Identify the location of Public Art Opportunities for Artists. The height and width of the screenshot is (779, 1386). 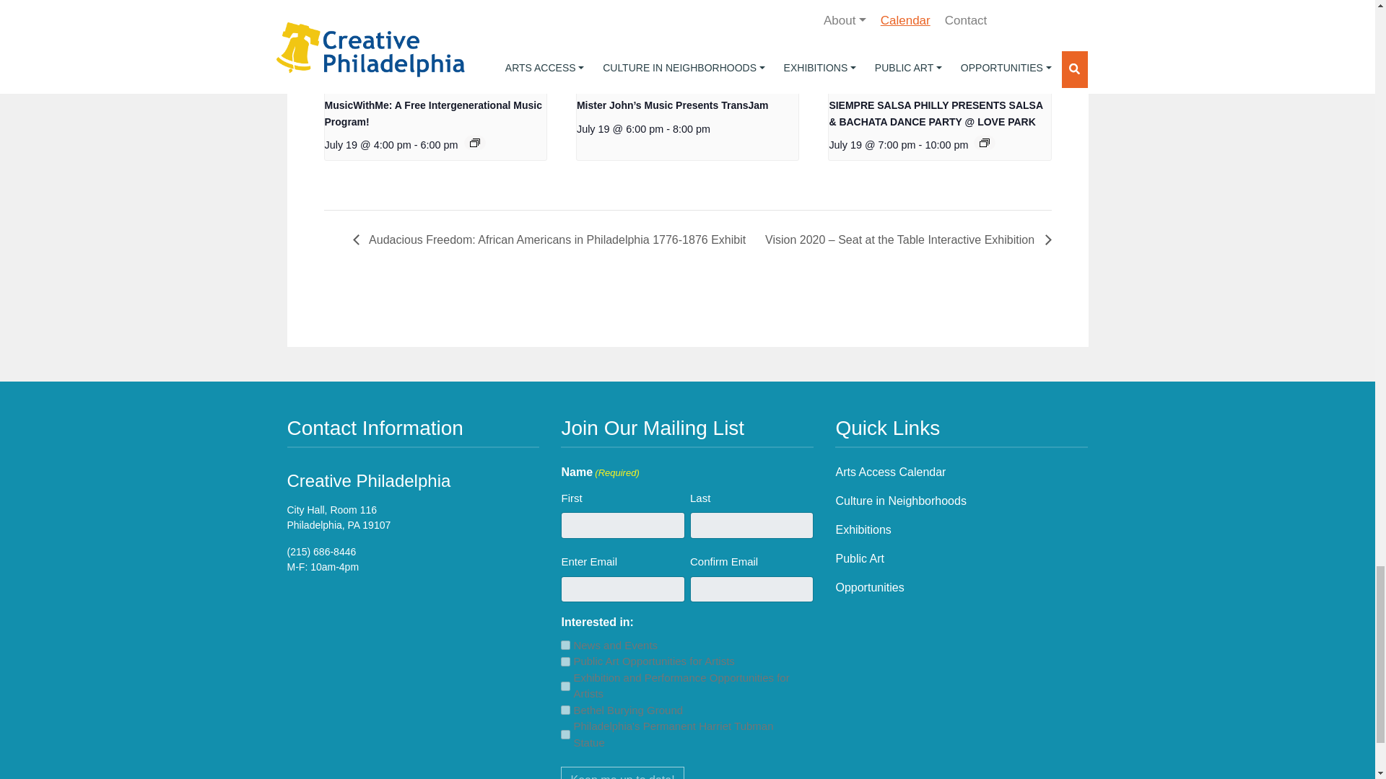
(565, 662).